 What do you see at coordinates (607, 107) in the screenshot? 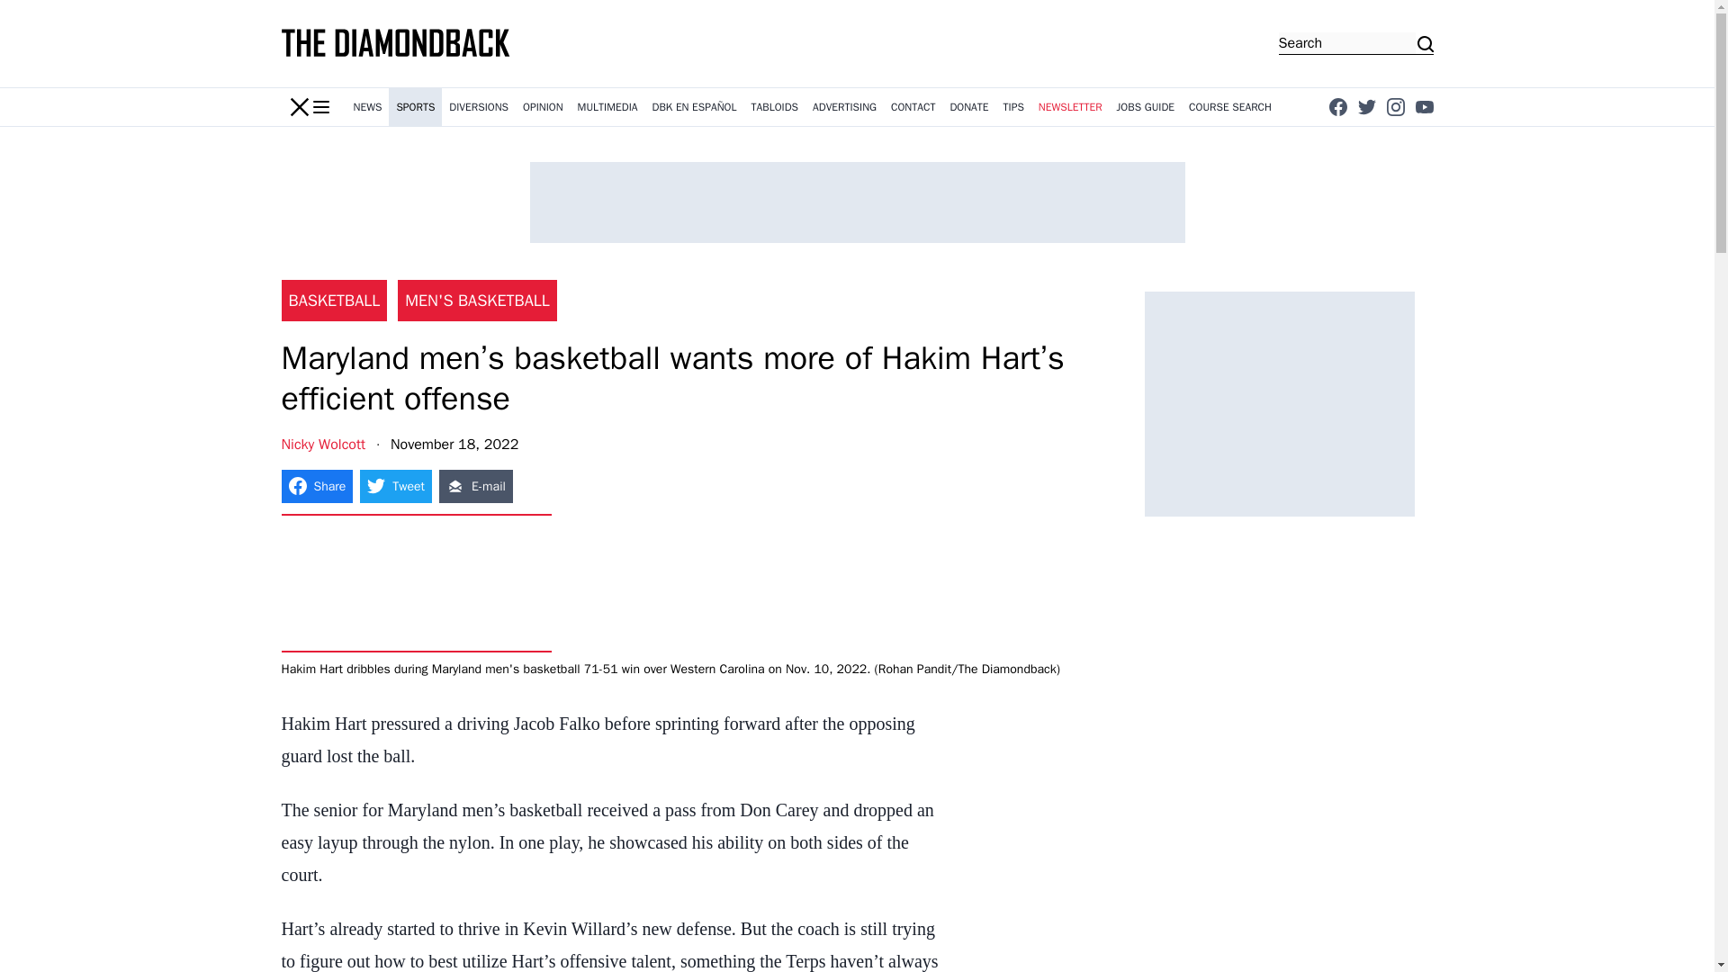
I see `Multimedia` at bounding box center [607, 107].